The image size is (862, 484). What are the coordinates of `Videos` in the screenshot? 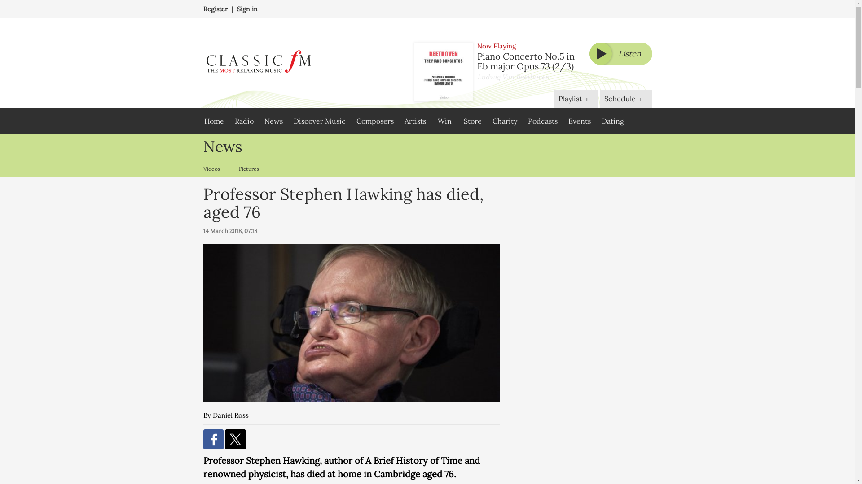 It's located at (214, 169).